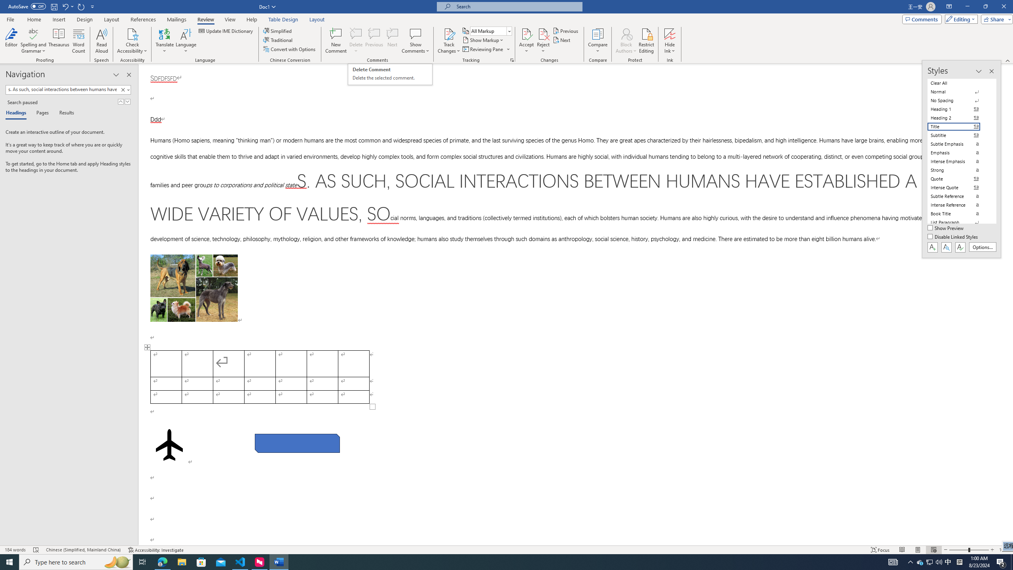 This screenshot has width=1013, height=570. What do you see at coordinates (958, 153) in the screenshot?
I see `Emphasis` at bounding box center [958, 153].